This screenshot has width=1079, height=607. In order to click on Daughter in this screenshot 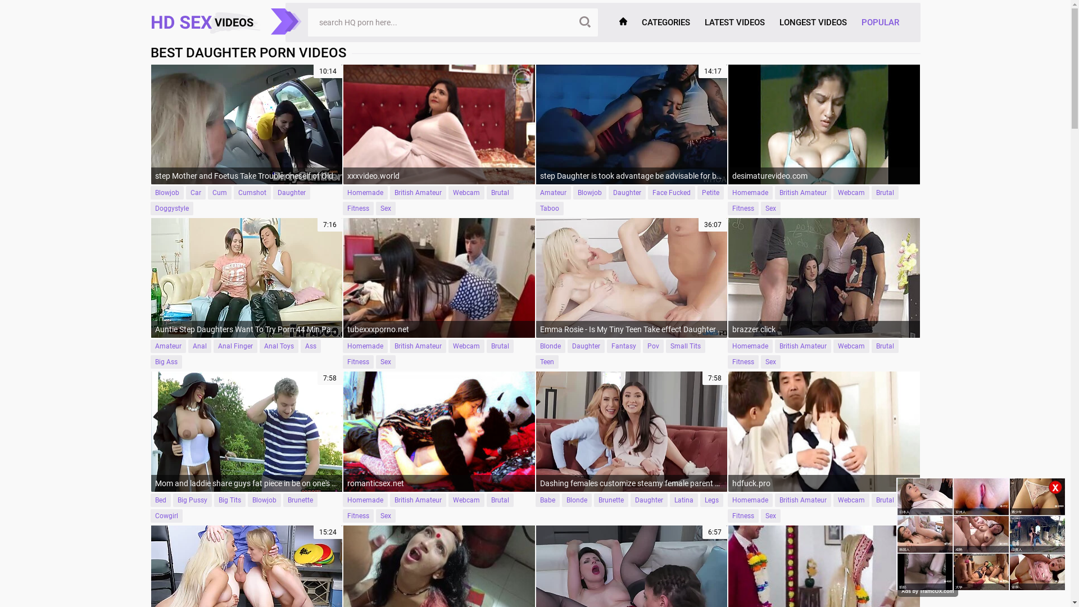, I will do `click(649, 500)`.